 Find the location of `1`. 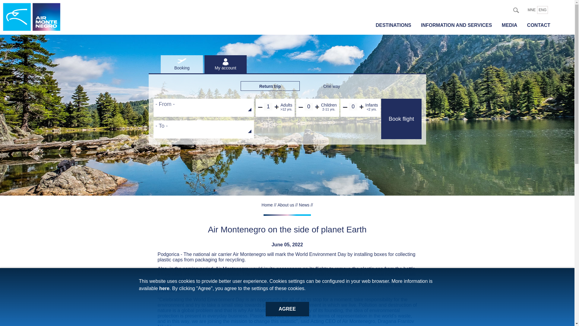

1 is located at coordinates (268, 107).